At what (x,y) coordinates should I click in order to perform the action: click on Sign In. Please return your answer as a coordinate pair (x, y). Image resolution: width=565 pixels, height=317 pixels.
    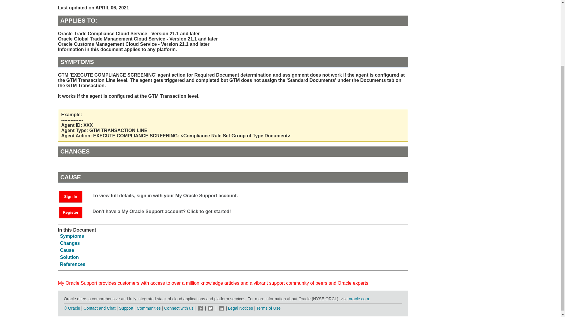
    Looking at the image, I should click on (73, 196).